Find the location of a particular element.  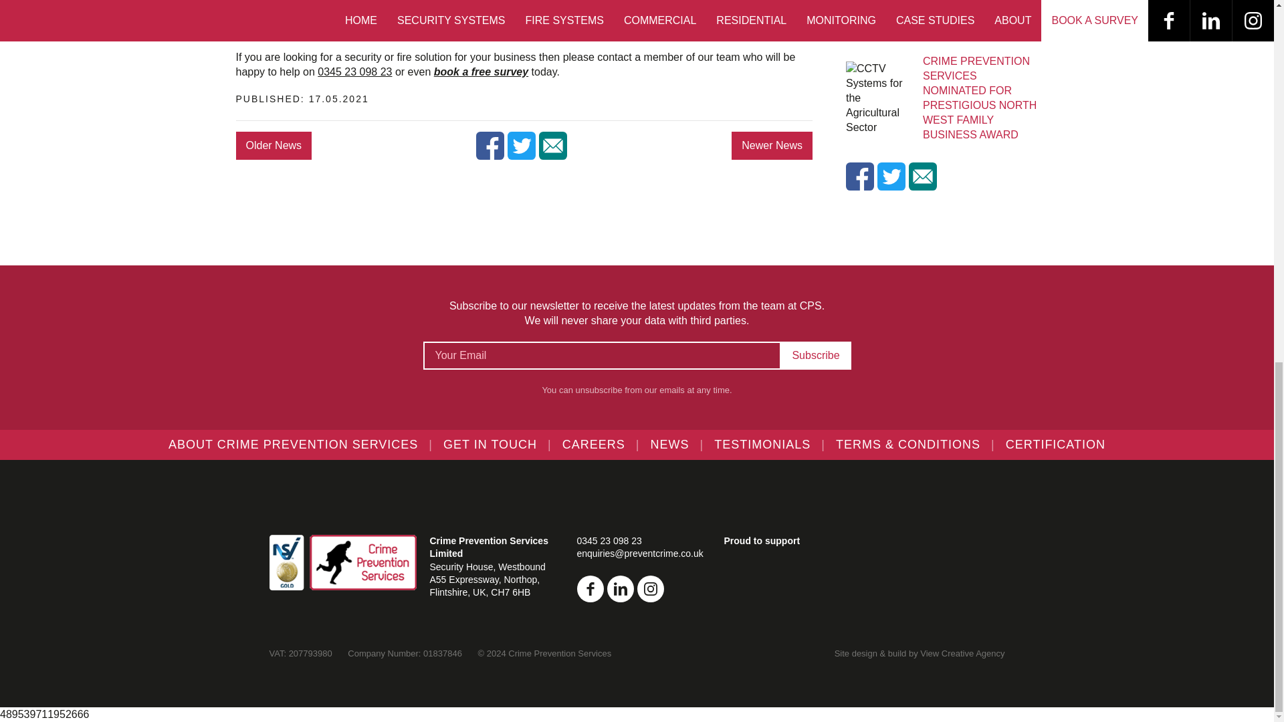

Fire Extinguishers is located at coordinates (310, 27).